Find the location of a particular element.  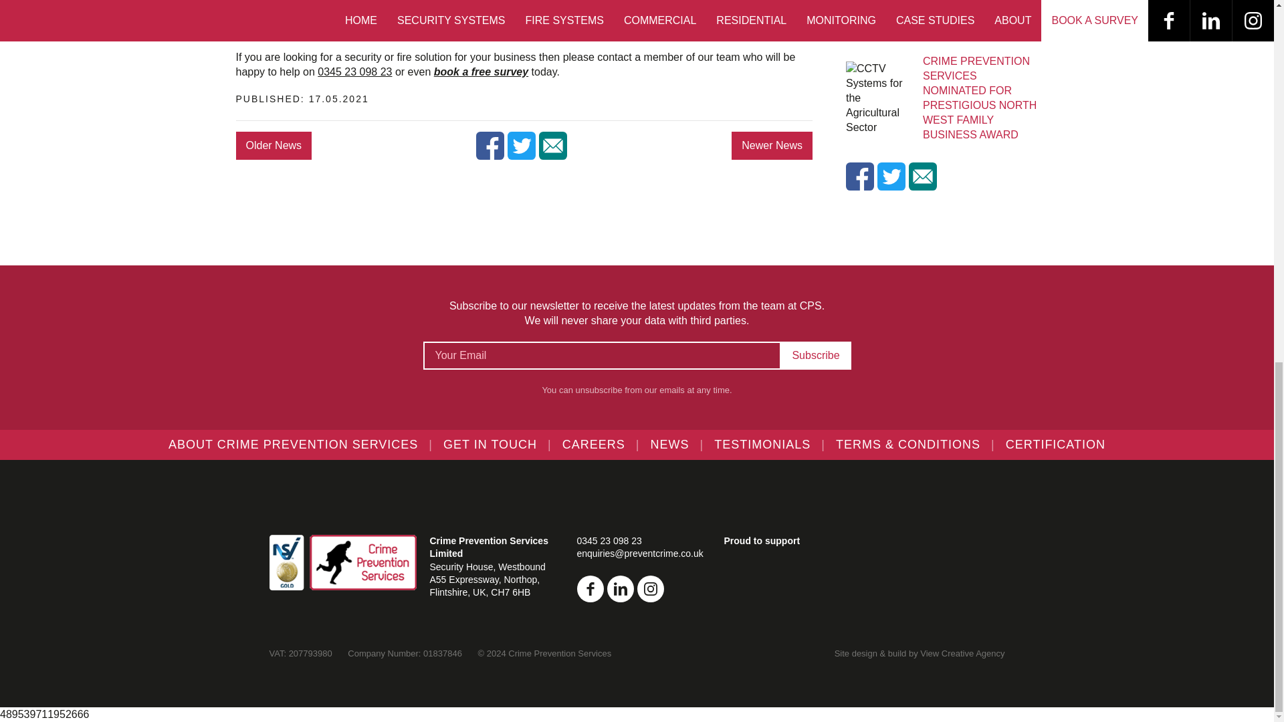

Fire Extinguishers is located at coordinates (310, 27).